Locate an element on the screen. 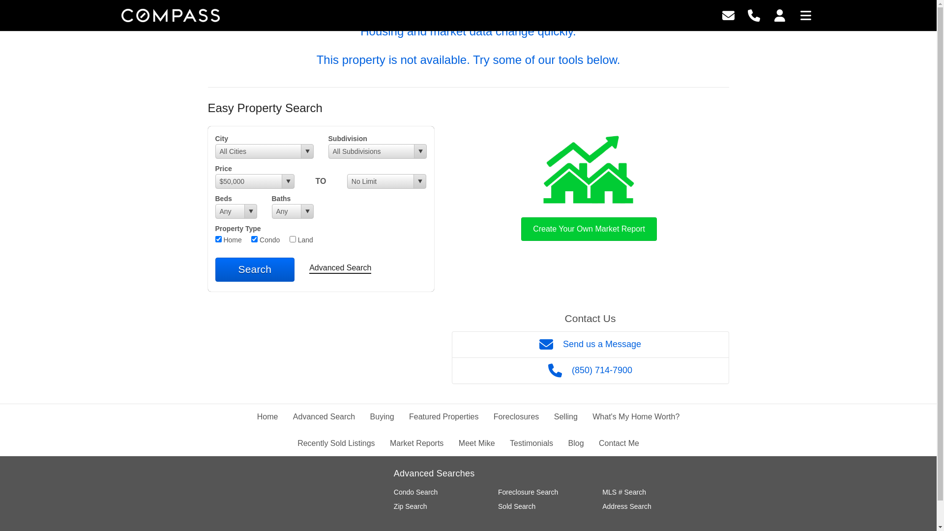 This screenshot has width=944, height=531. Foreclosure Search is located at coordinates (528, 492).